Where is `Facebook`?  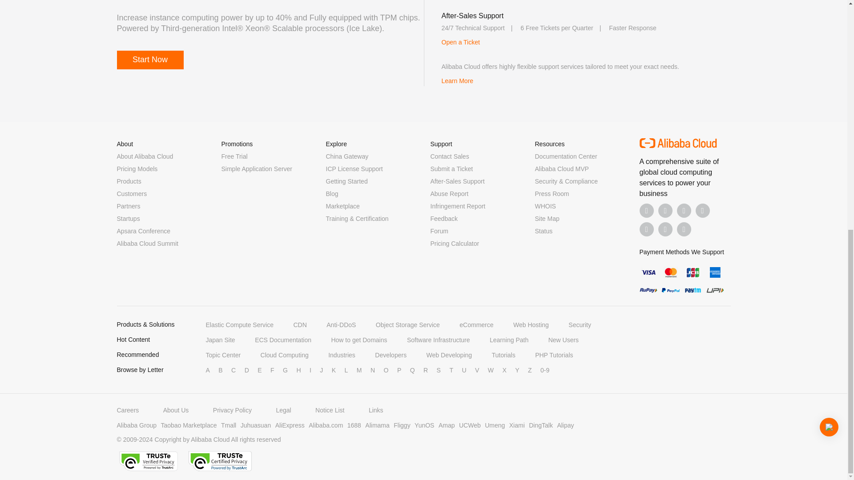
Facebook is located at coordinates (647, 211).